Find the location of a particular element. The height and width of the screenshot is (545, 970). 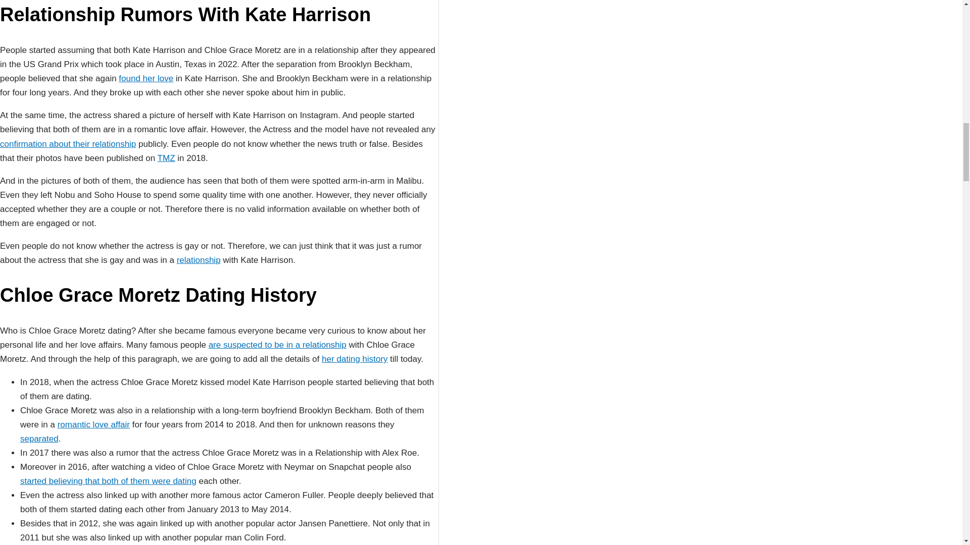

TMZ is located at coordinates (166, 157).